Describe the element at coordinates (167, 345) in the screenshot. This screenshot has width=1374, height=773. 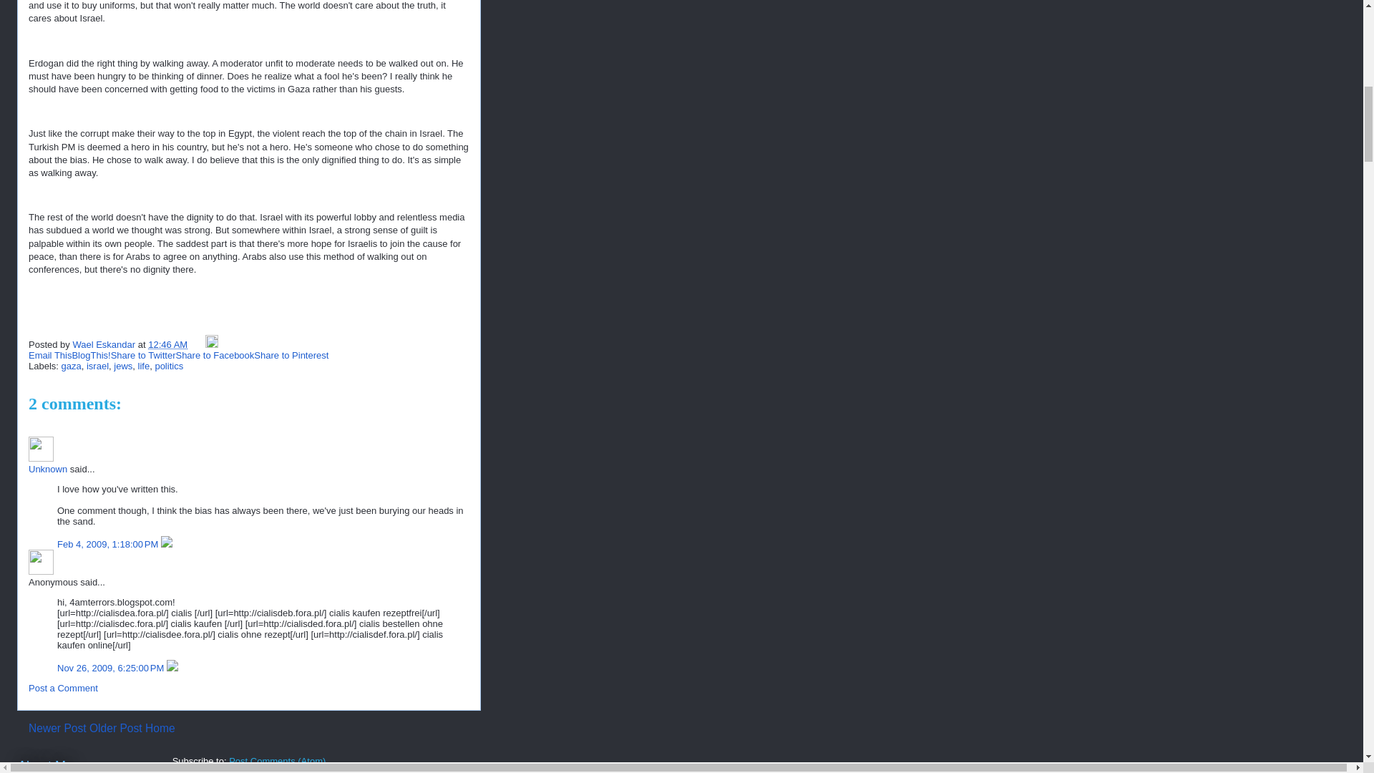
I see `permanent link` at that location.